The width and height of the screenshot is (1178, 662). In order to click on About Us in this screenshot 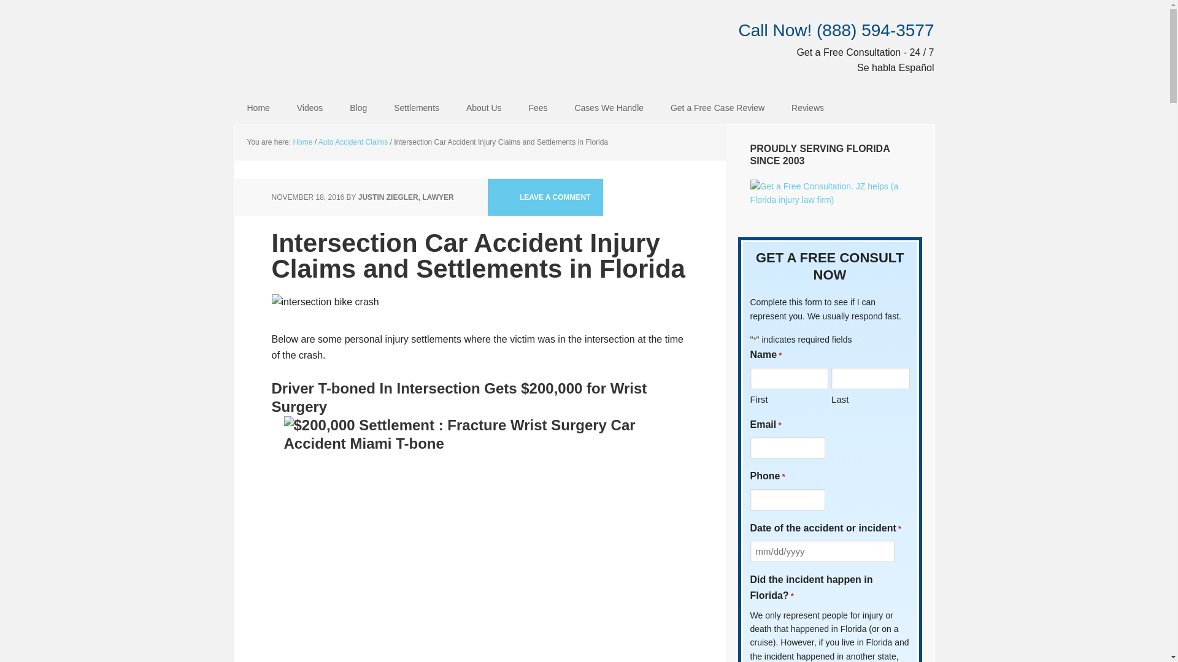, I will do `click(483, 108)`.